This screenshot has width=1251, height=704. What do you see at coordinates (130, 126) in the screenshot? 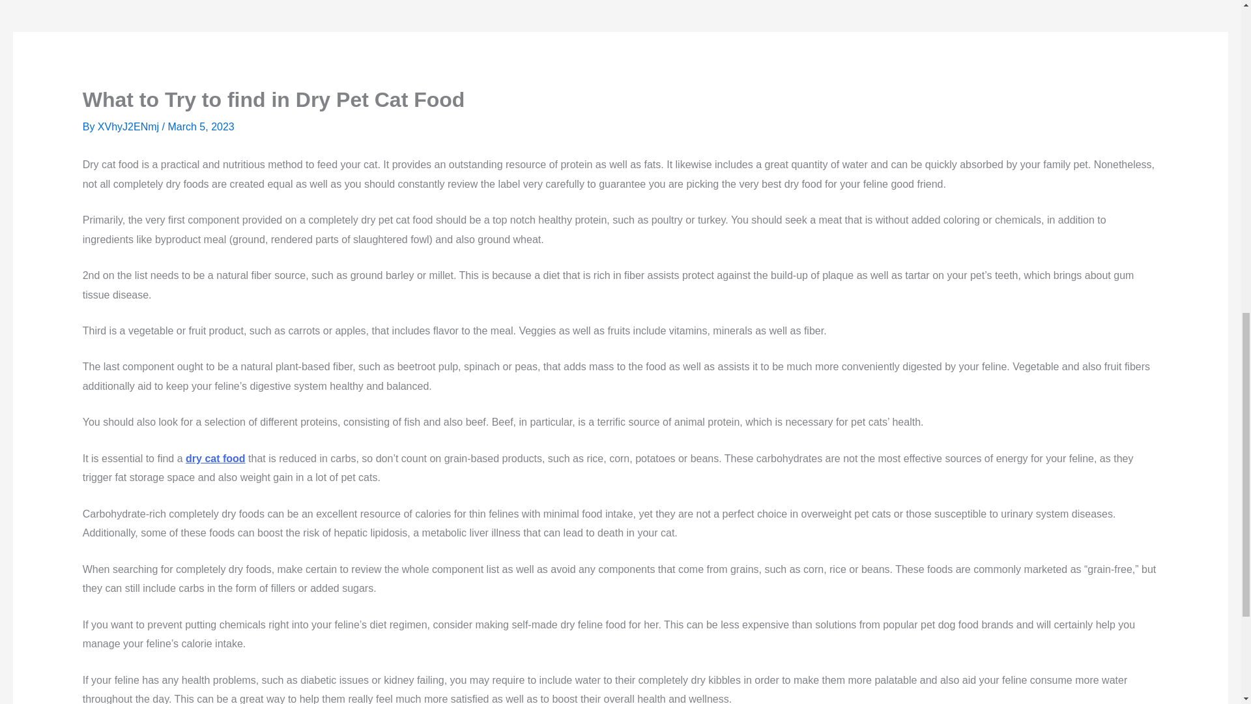
I see `XVhyJ2ENmj` at bounding box center [130, 126].